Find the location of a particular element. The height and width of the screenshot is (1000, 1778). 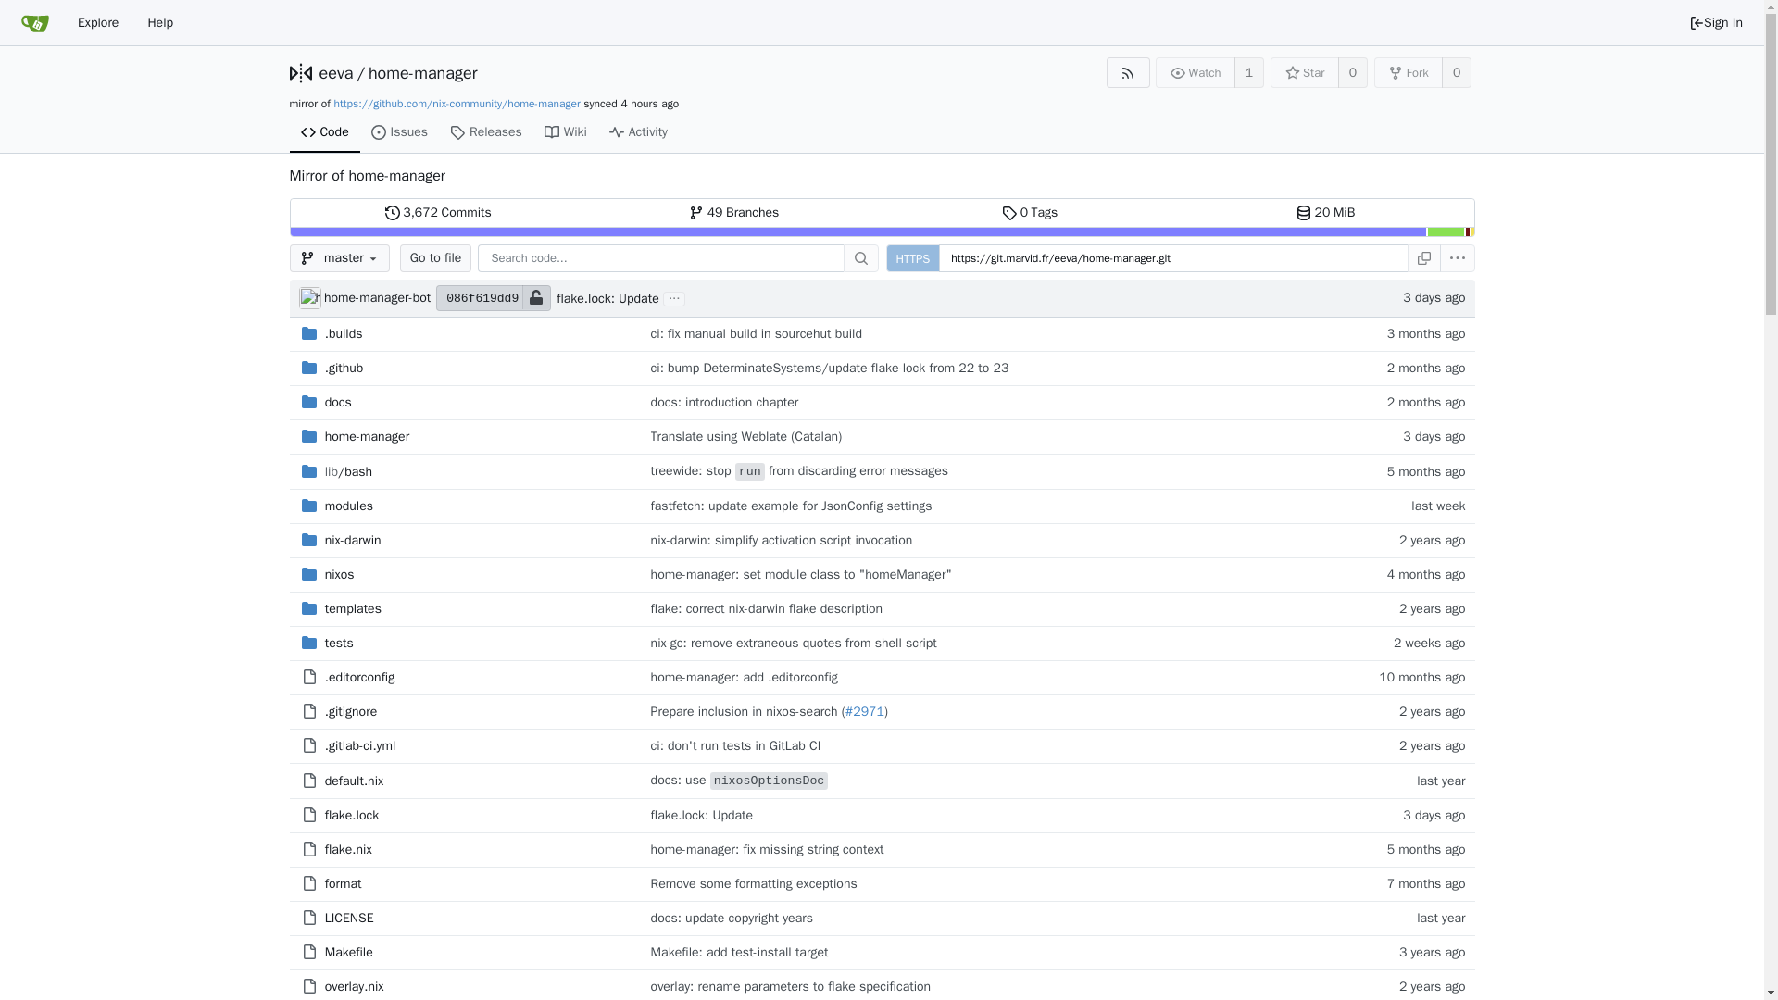

0 is located at coordinates (537, 297).